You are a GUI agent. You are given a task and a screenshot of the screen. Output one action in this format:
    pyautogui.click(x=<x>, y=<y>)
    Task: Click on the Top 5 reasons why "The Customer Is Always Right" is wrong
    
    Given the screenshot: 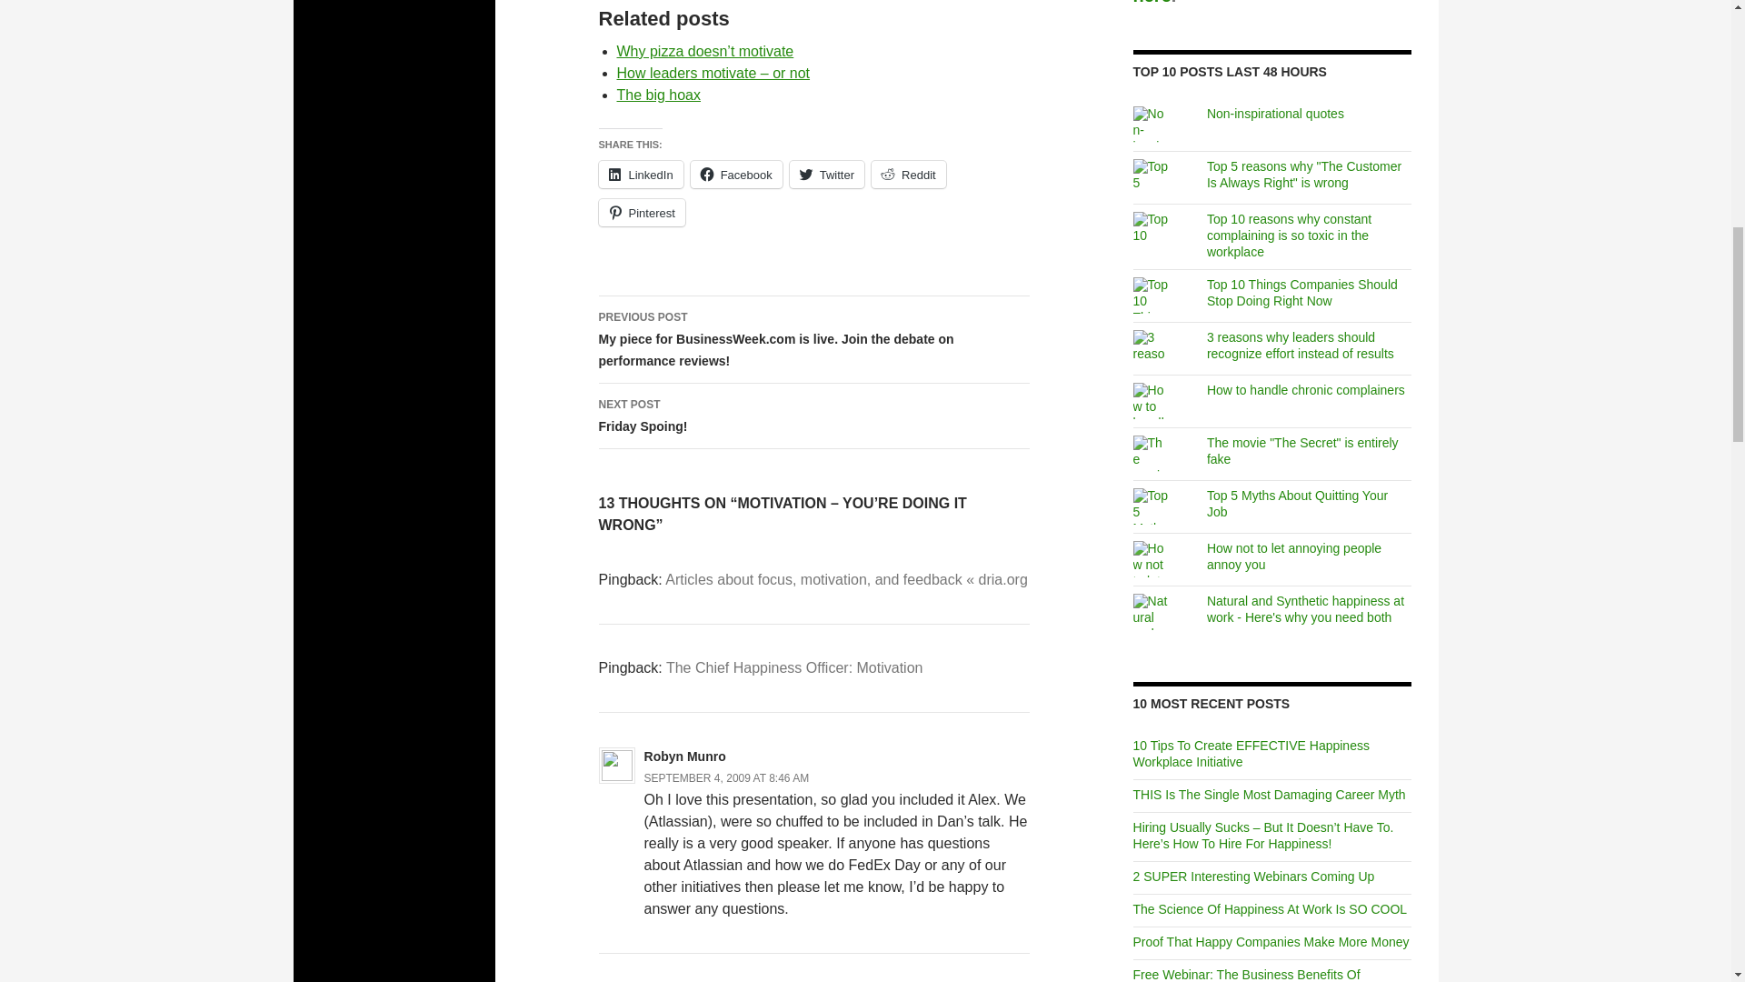 What is the action you would take?
    pyautogui.click(x=1303, y=175)
    